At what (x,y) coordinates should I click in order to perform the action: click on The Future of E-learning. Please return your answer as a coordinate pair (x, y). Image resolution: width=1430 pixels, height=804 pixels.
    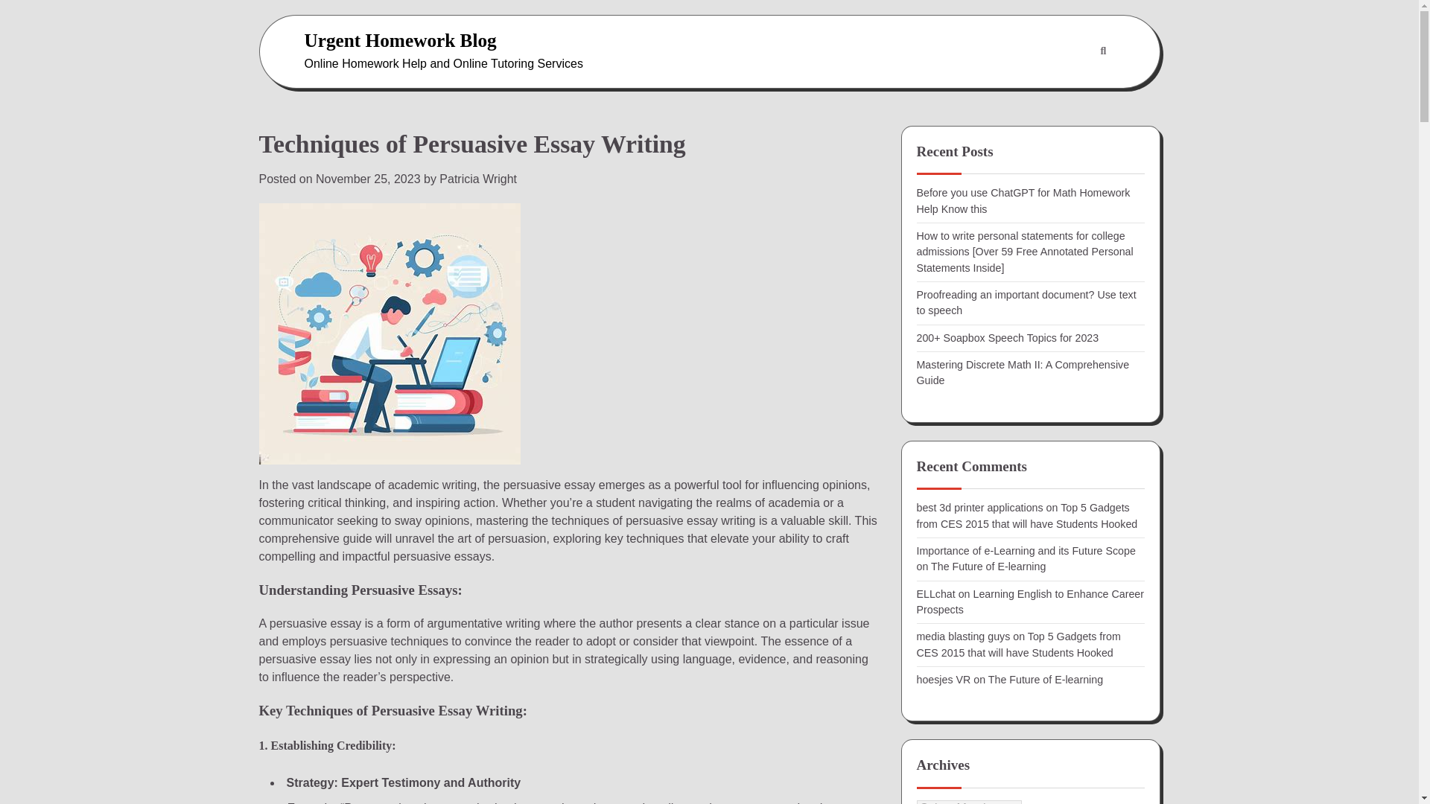
    Looking at the image, I should click on (988, 566).